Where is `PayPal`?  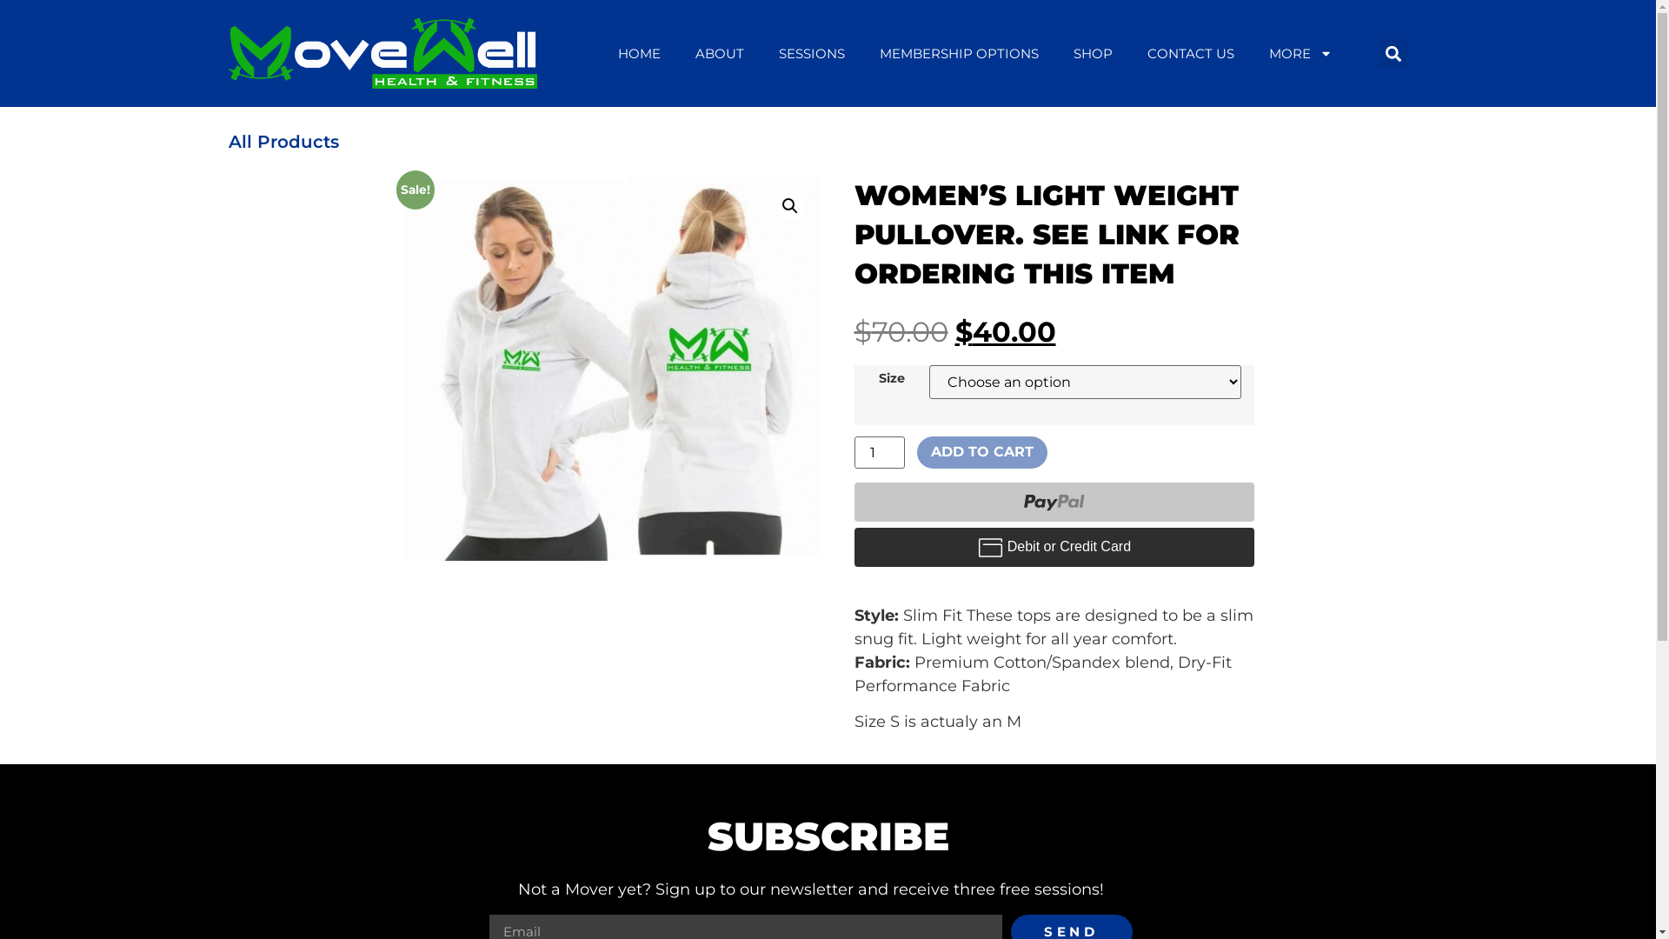 PayPal is located at coordinates (1054, 503).